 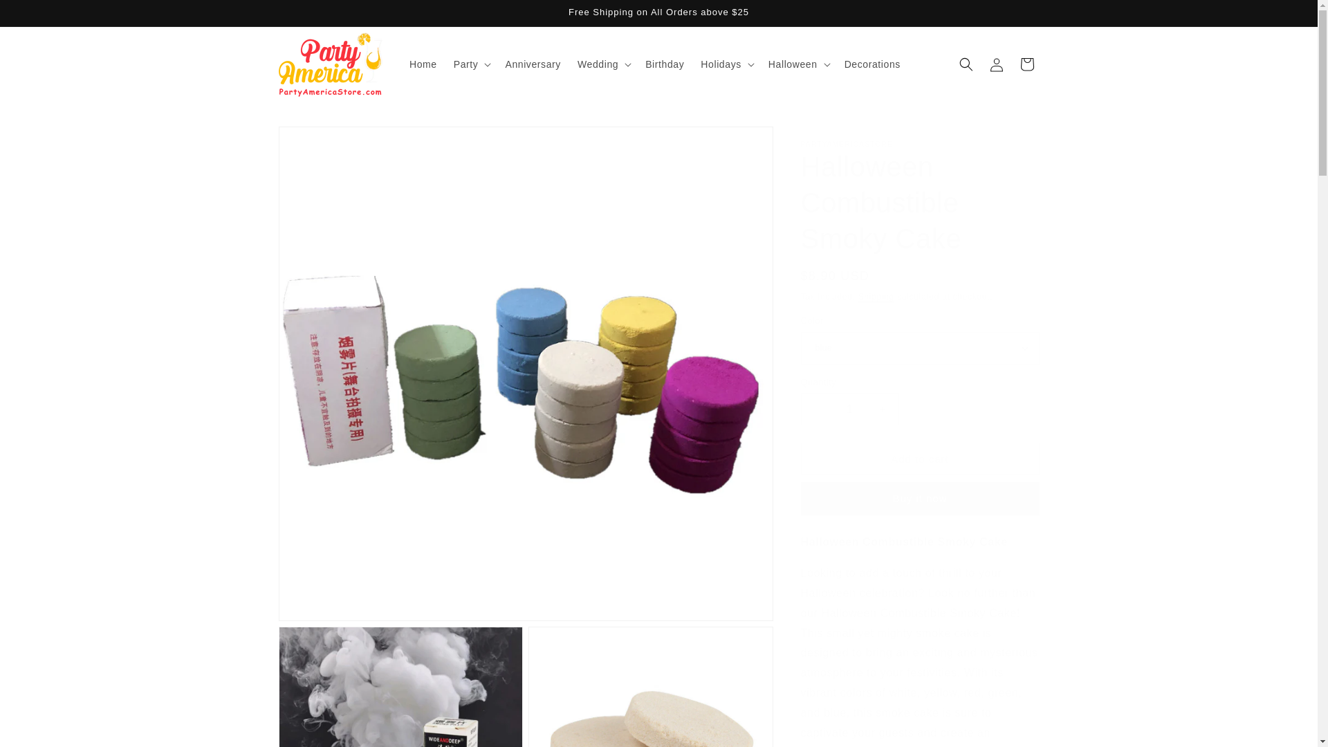 What do you see at coordinates (849, 409) in the screenshot?
I see `1` at bounding box center [849, 409].